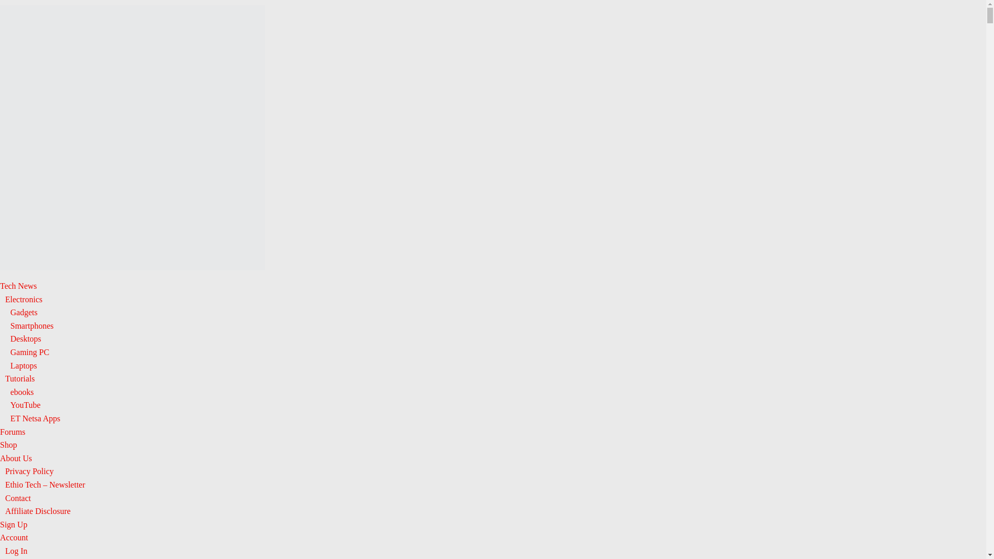 The image size is (994, 559). Describe the element at coordinates (18, 498) in the screenshot. I see `Contact` at that location.